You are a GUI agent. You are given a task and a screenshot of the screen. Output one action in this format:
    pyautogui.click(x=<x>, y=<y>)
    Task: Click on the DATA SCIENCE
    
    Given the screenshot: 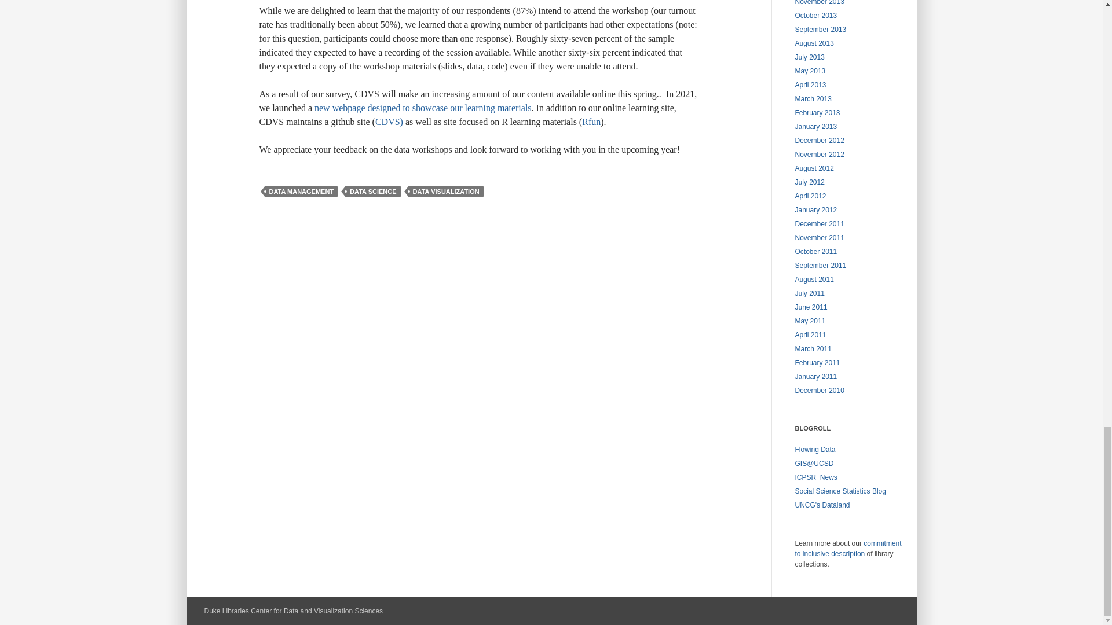 What is the action you would take?
    pyautogui.click(x=373, y=191)
    